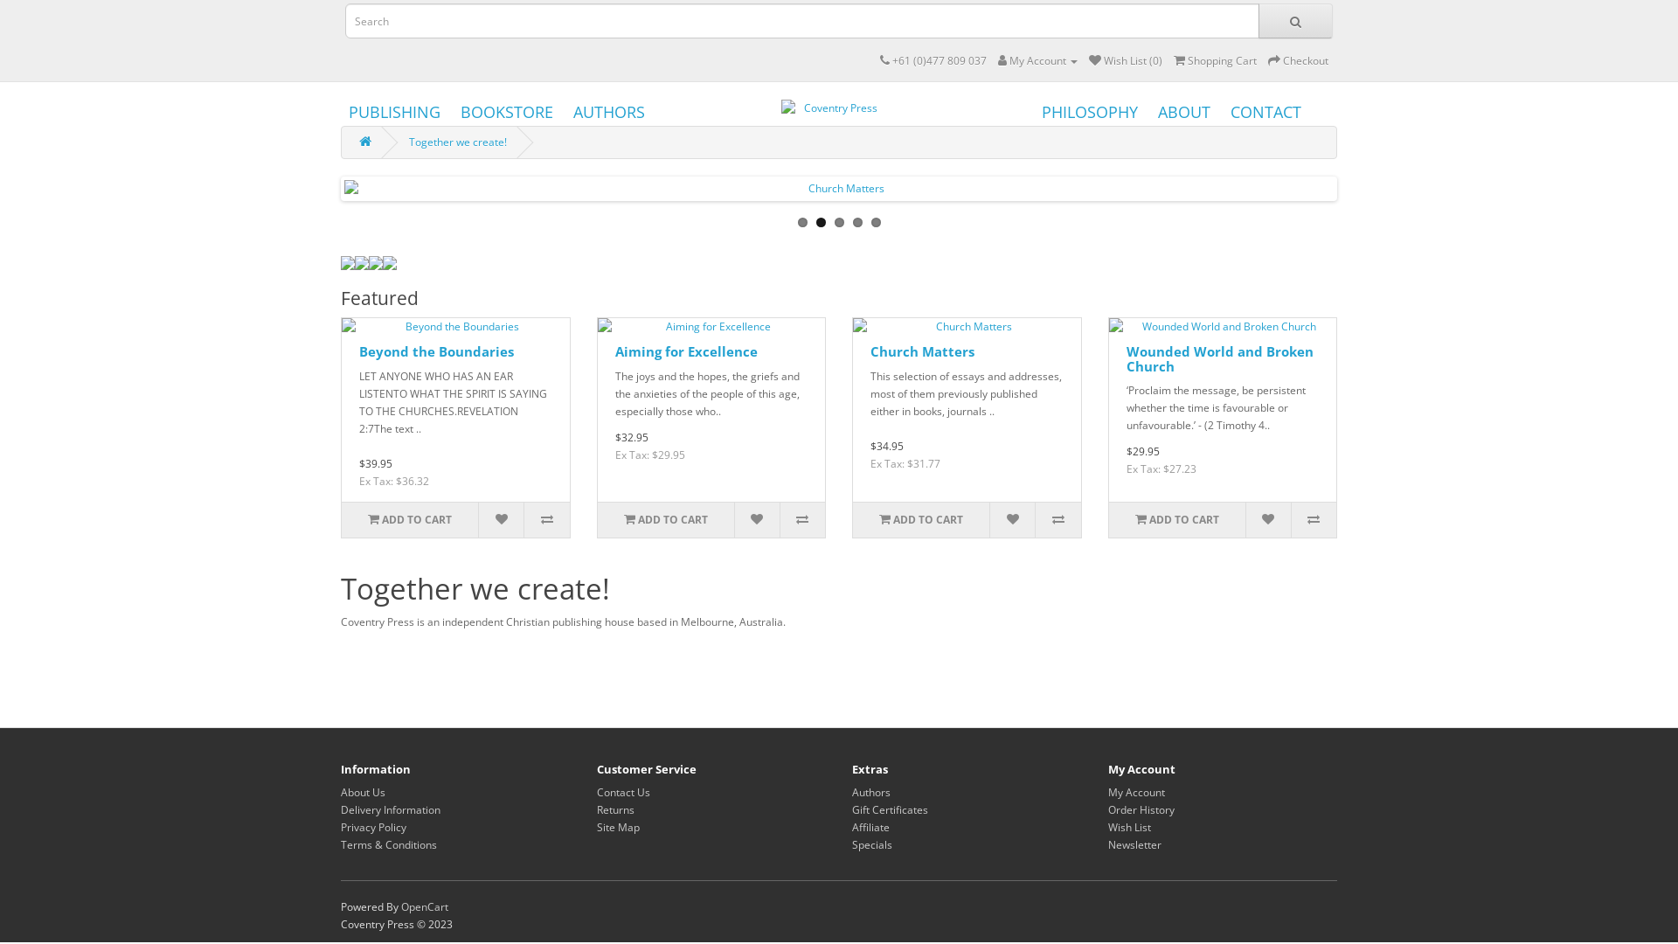  I want to click on My Account, so click(1038, 60).